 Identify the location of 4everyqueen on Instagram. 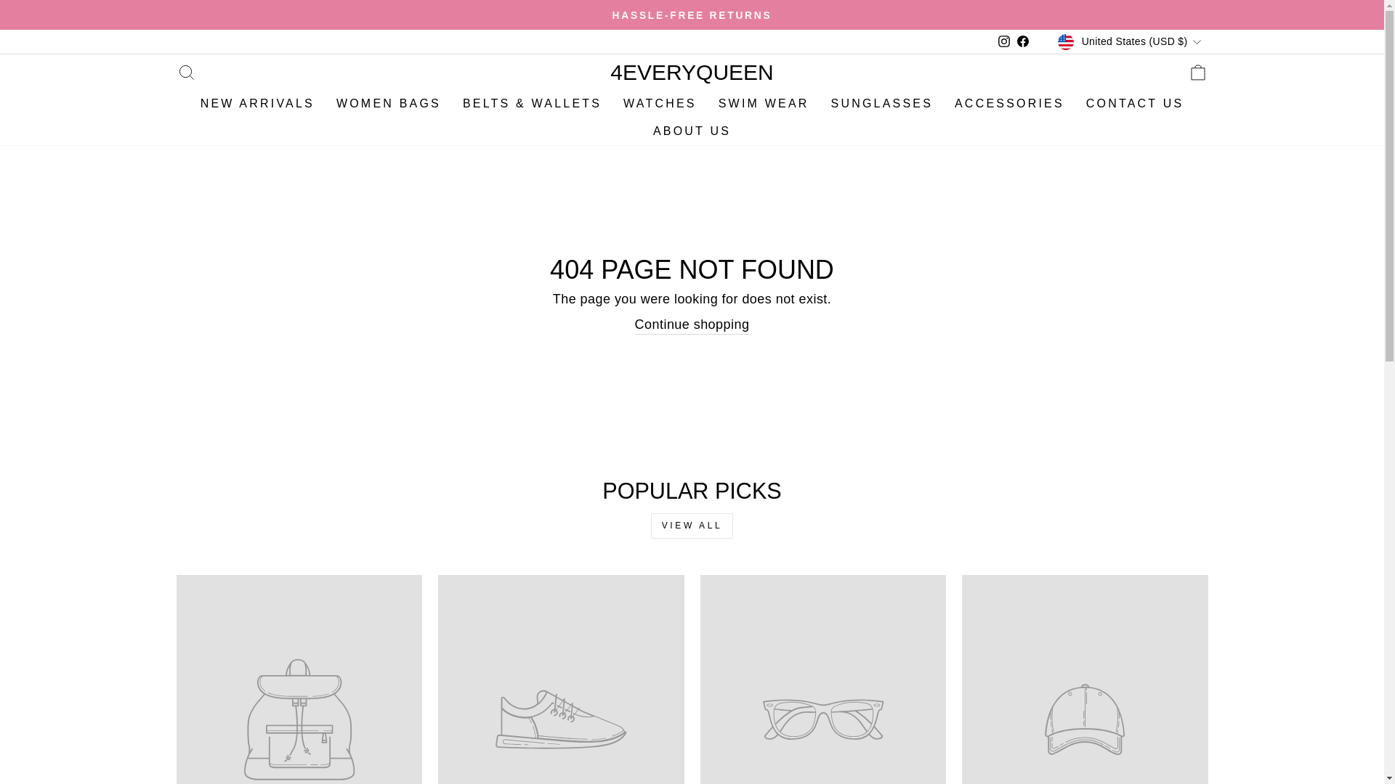
(1004, 42).